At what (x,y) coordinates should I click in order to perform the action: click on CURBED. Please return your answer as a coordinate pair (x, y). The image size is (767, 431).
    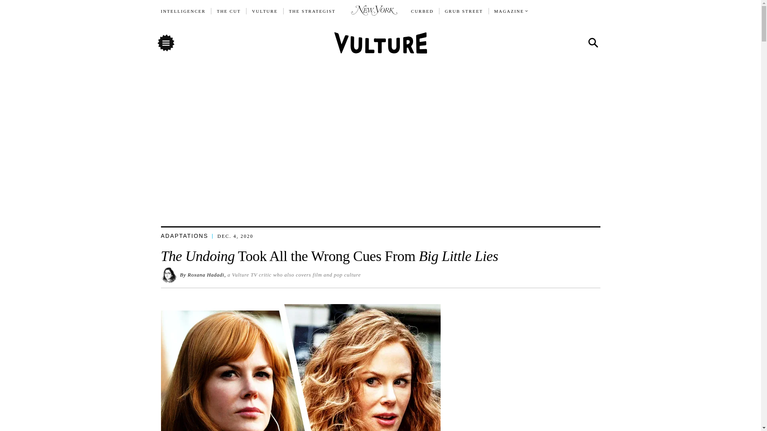
    Looking at the image, I should click on (423, 11).